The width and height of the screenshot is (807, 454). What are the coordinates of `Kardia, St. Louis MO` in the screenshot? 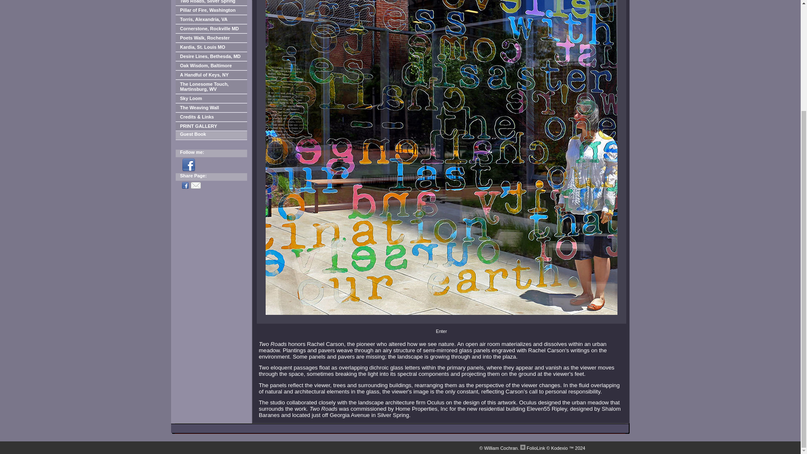 It's located at (211, 47).